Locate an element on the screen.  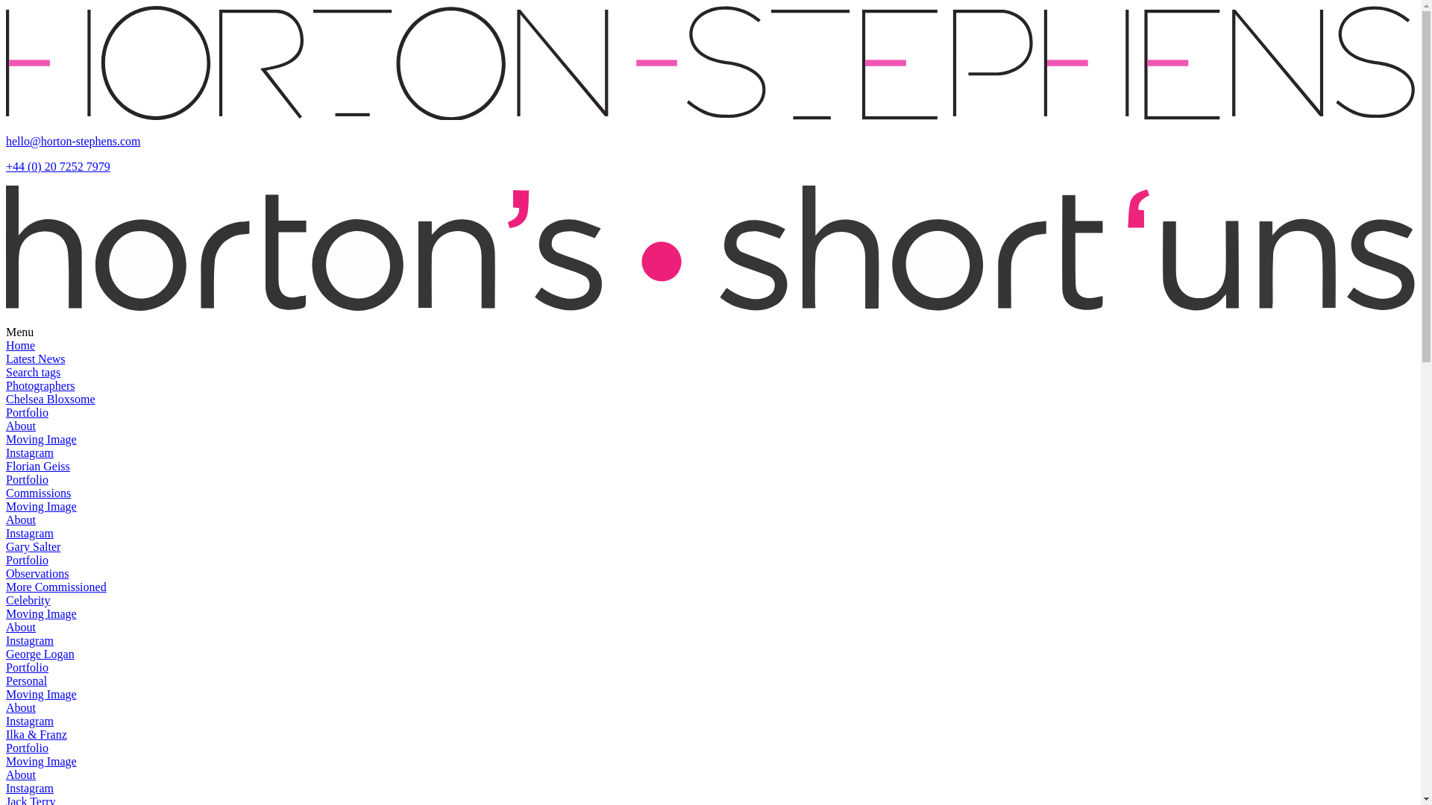
Celebrity is located at coordinates (28, 601).